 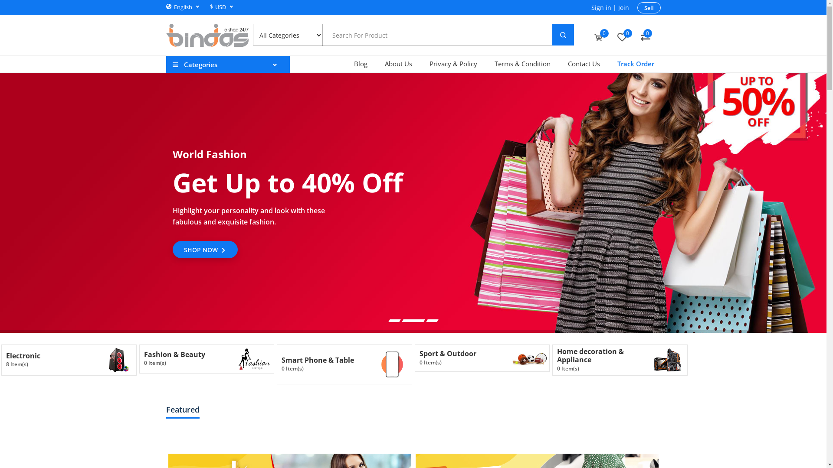 What do you see at coordinates (522, 65) in the screenshot?
I see `Terms & Condition` at bounding box center [522, 65].